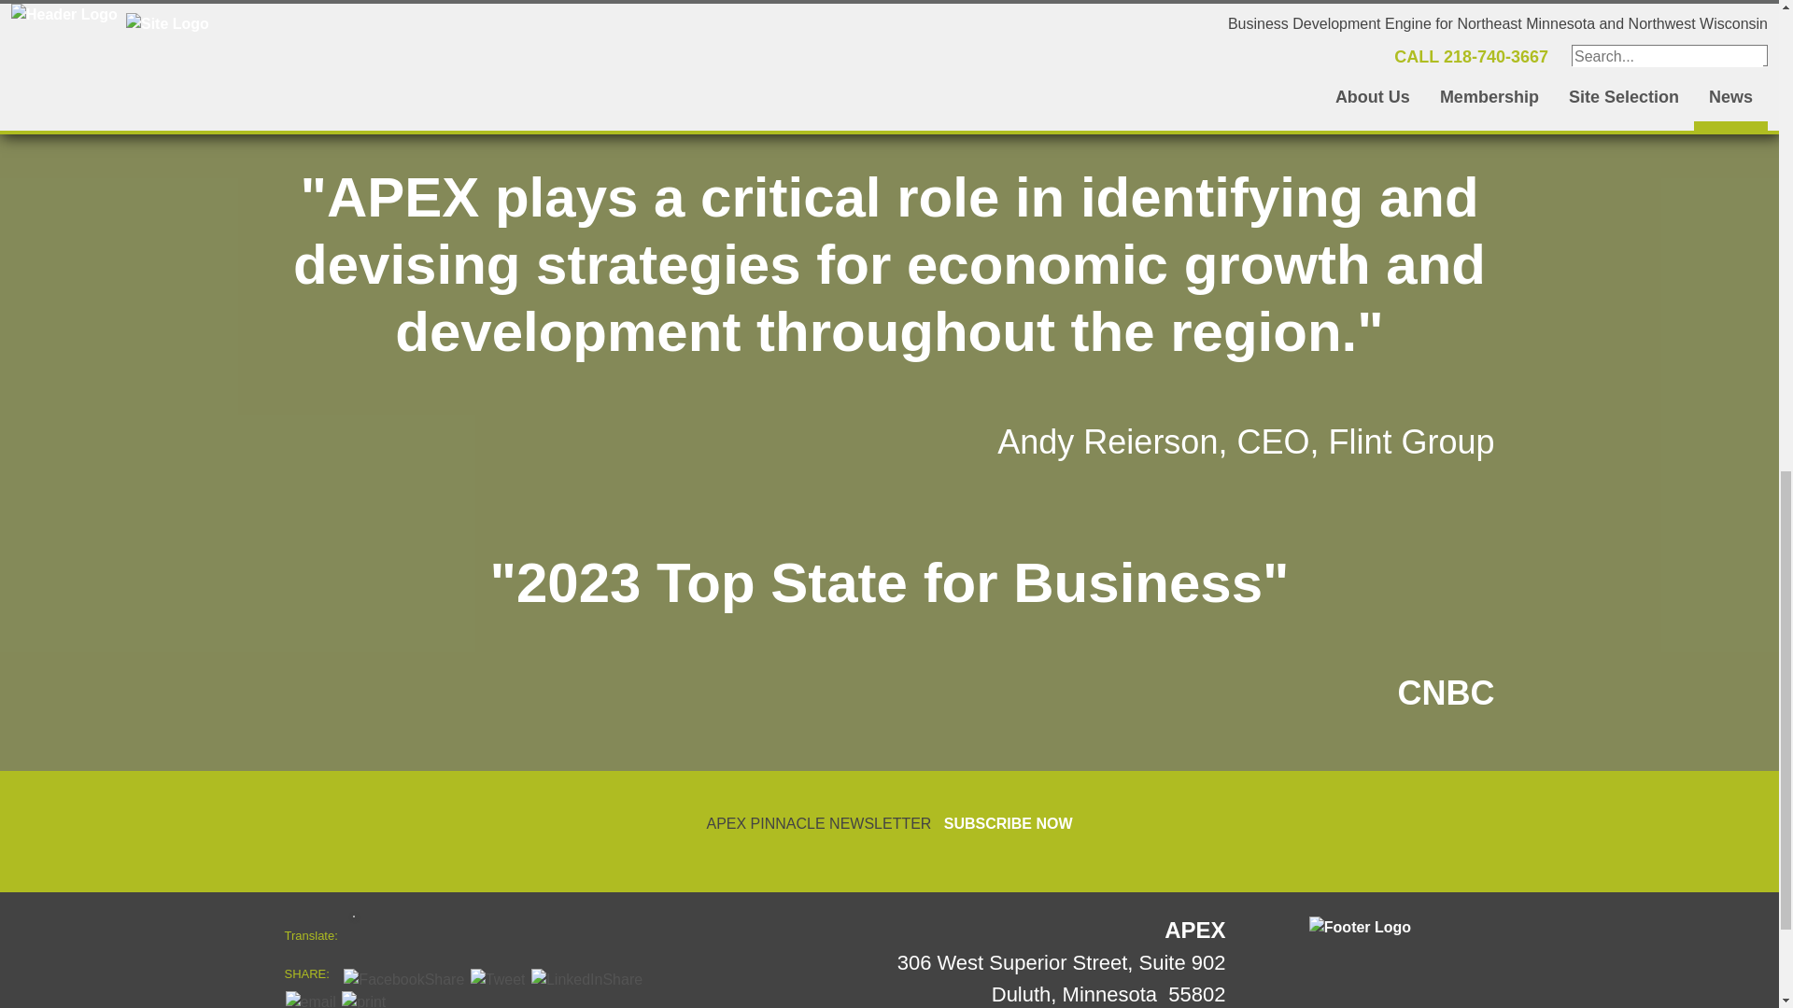 This screenshot has width=1793, height=1008. What do you see at coordinates (310, 999) in the screenshot?
I see `email` at bounding box center [310, 999].